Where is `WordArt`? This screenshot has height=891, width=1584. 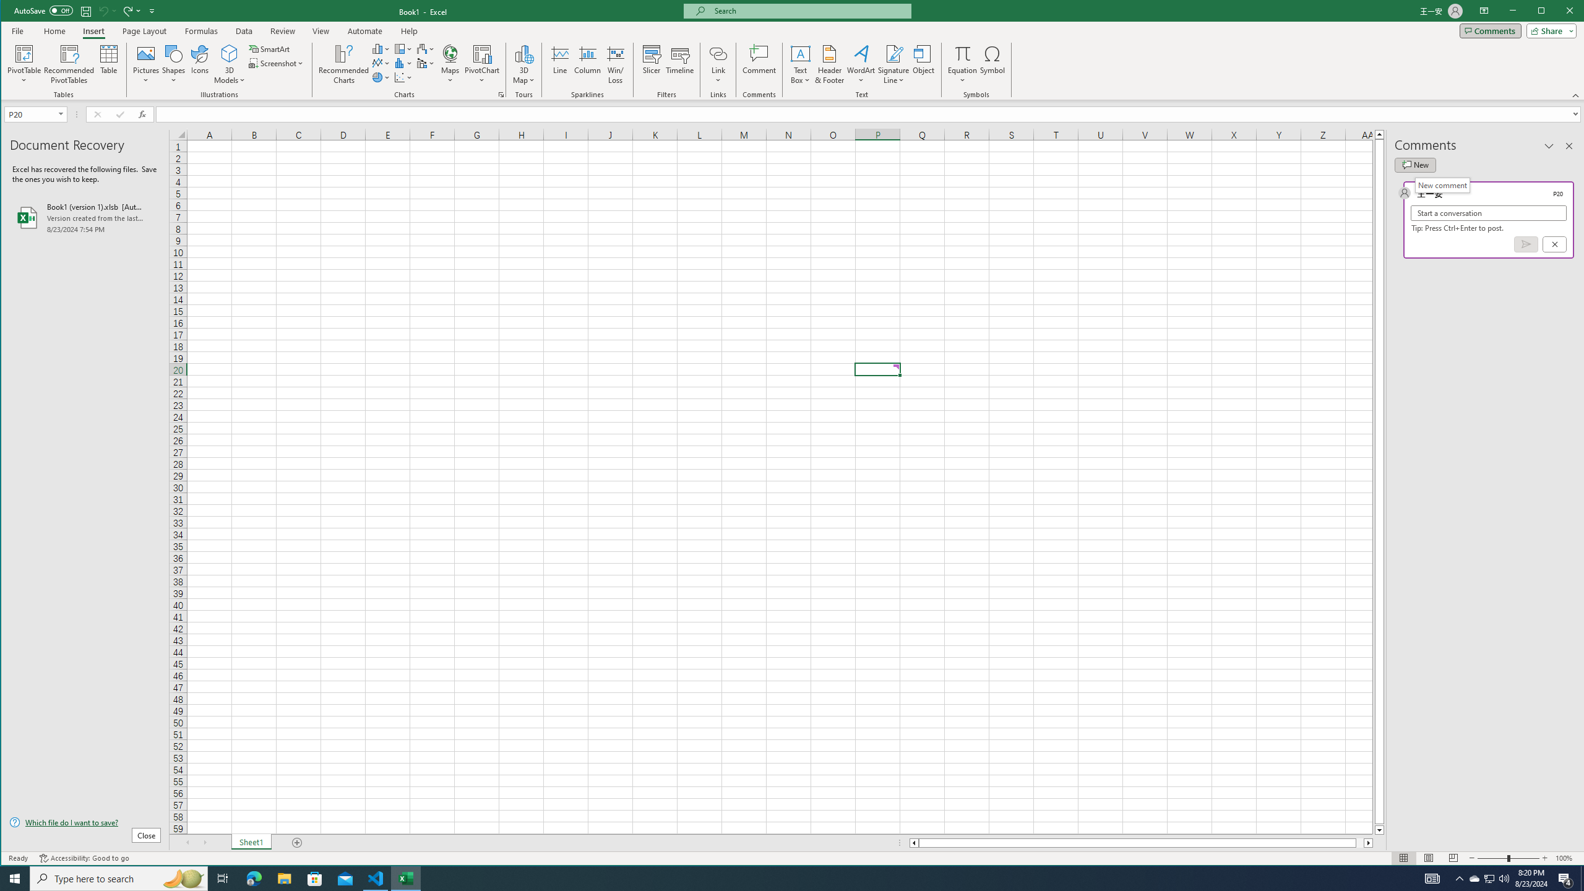 WordArt is located at coordinates (861, 64).